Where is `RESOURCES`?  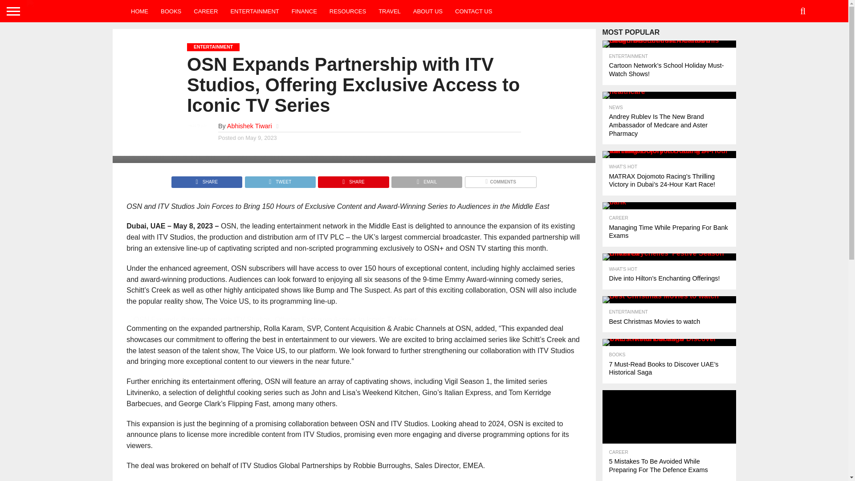
RESOURCES is located at coordinates (347, 11).